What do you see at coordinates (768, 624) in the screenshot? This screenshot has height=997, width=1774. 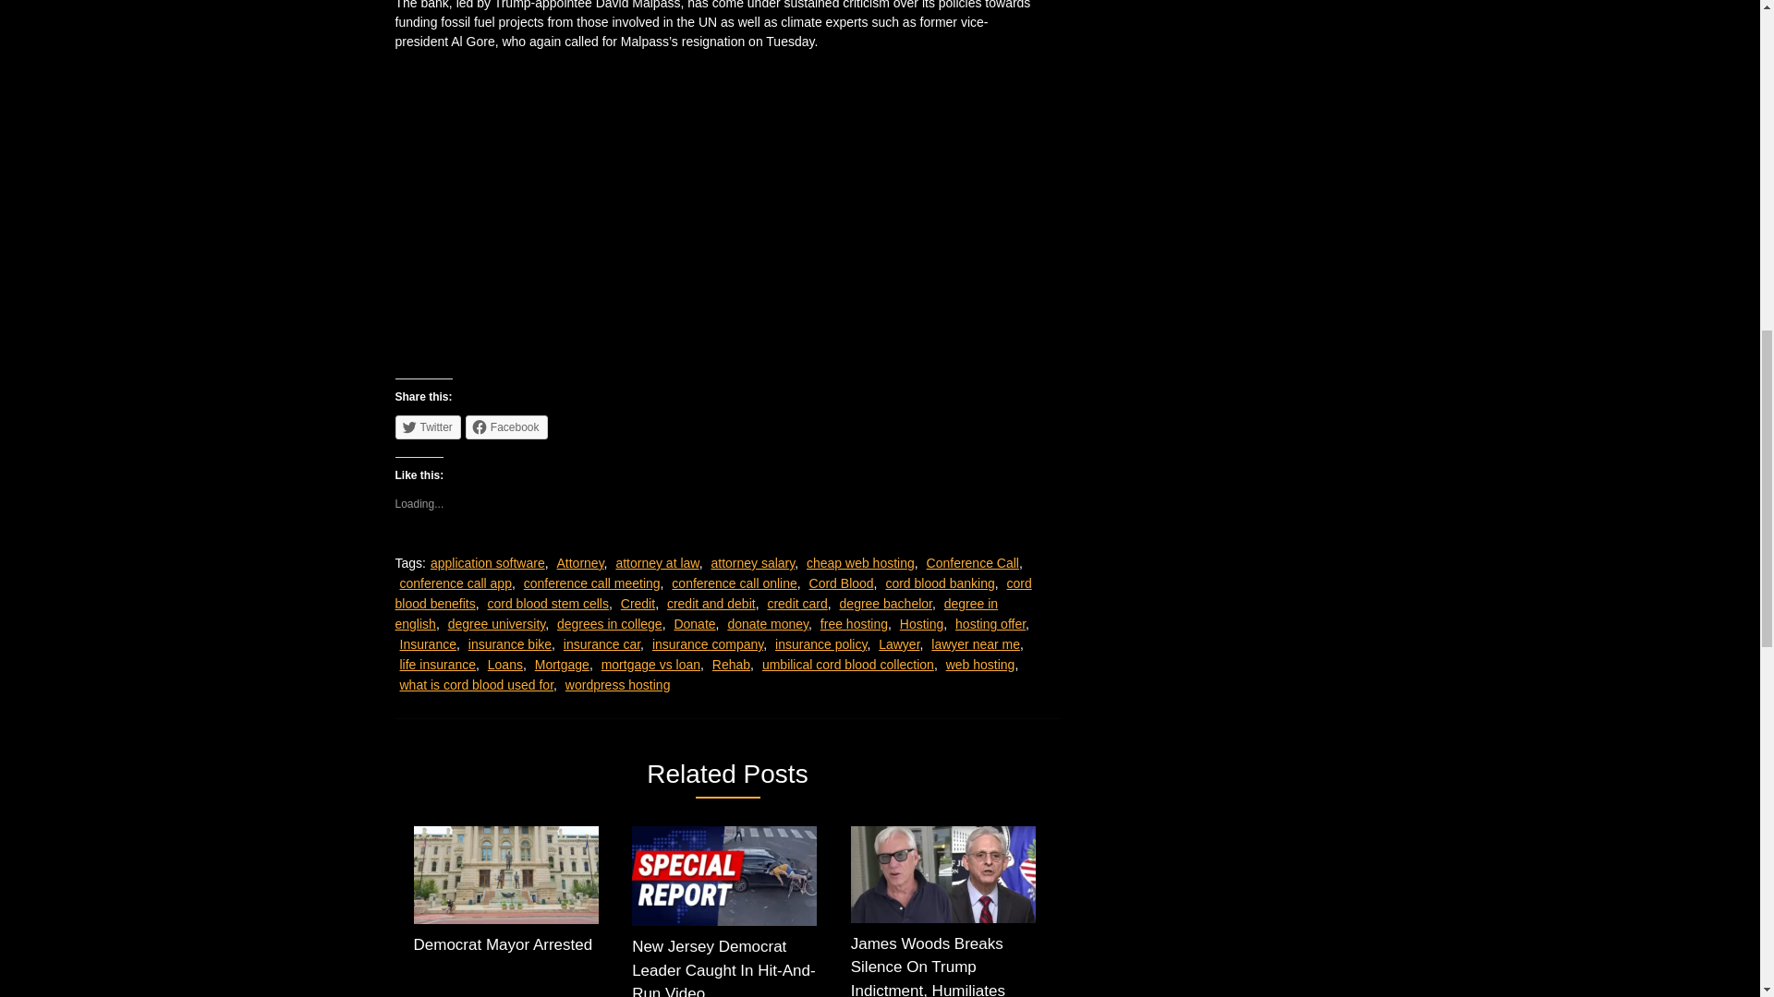 I see `donate money` at bounding box center [768, 624].